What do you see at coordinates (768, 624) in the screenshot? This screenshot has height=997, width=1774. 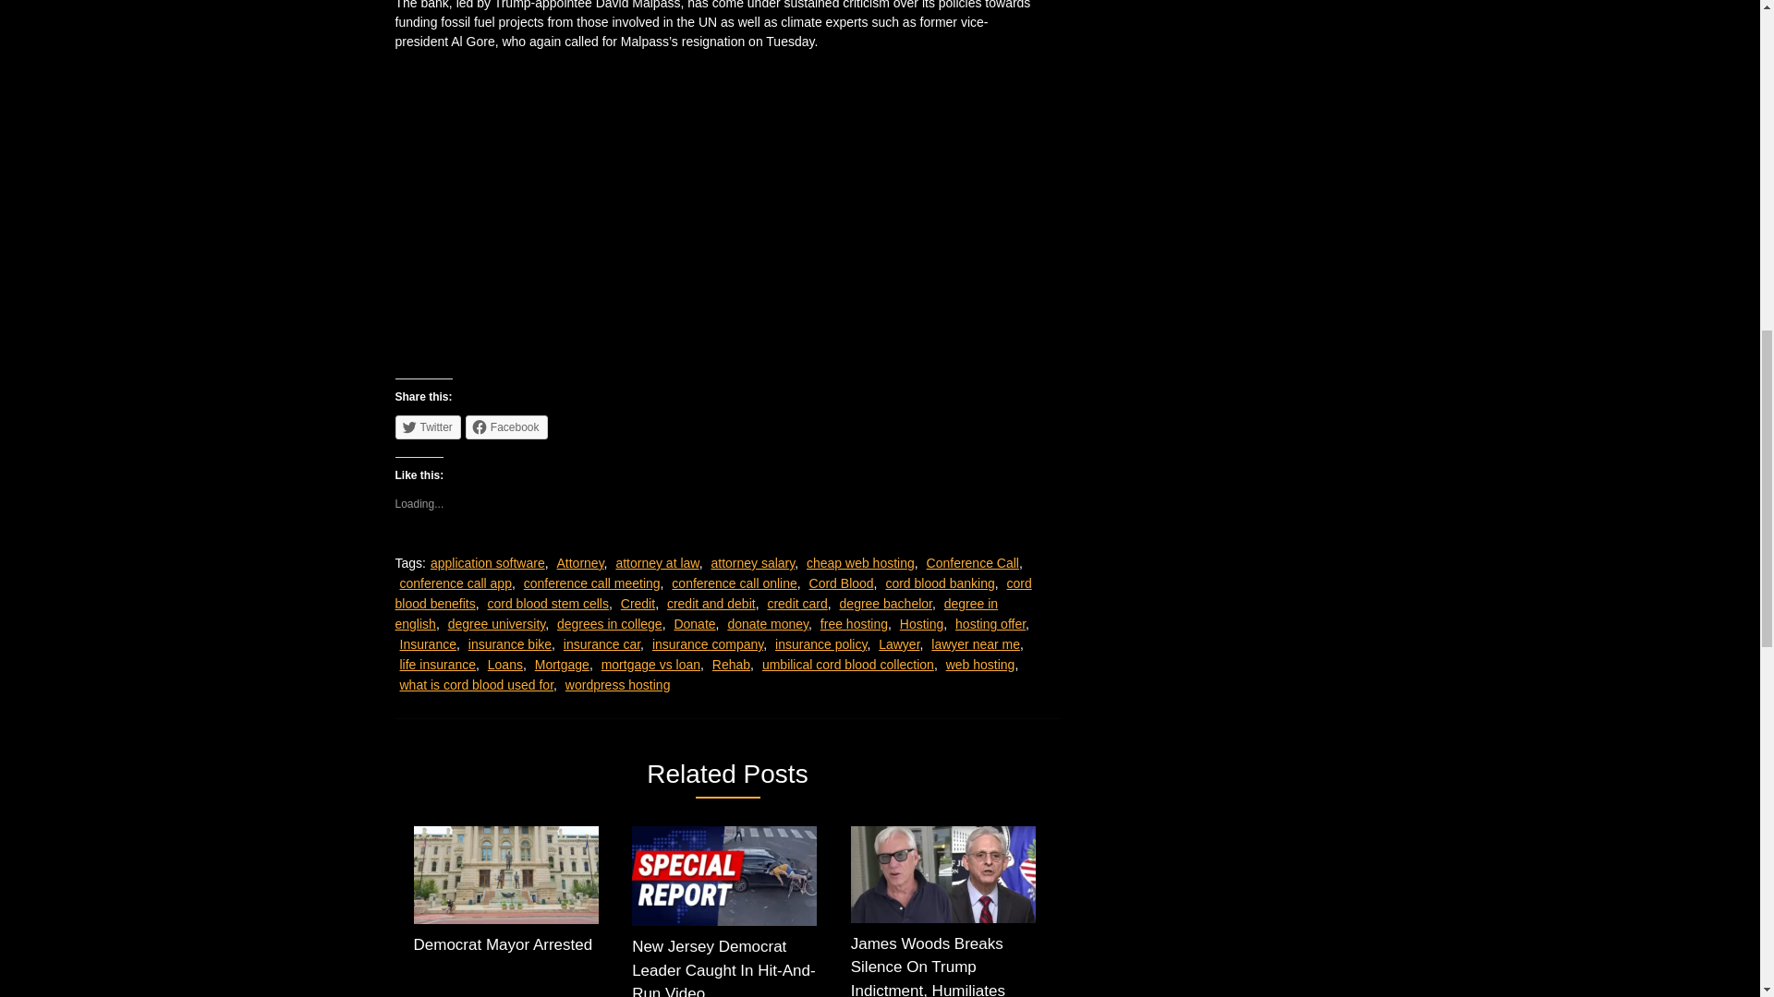 I see `donate money` at bounding box center [768, 624].